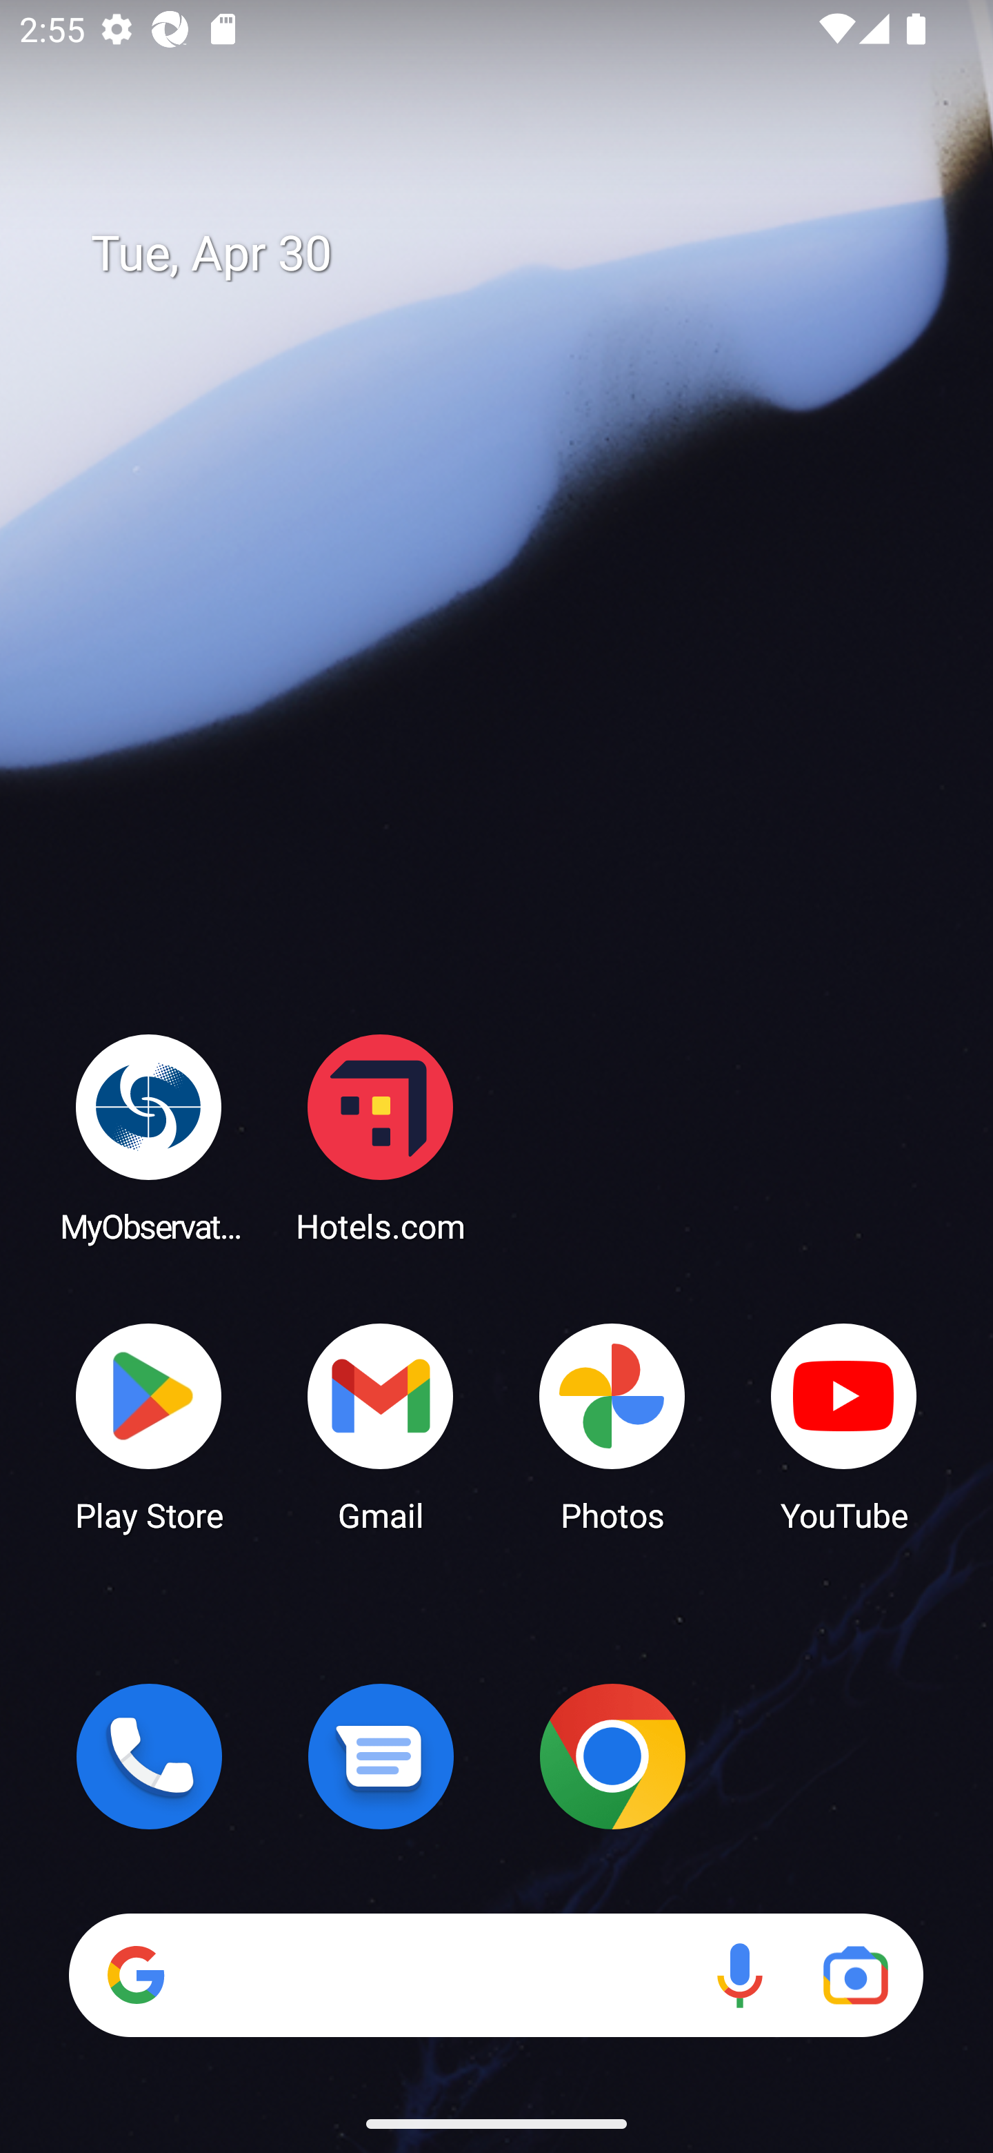  Describe the element at coordinates (149, 1137) in the screenshot. I see `MyObservatory` at that location.